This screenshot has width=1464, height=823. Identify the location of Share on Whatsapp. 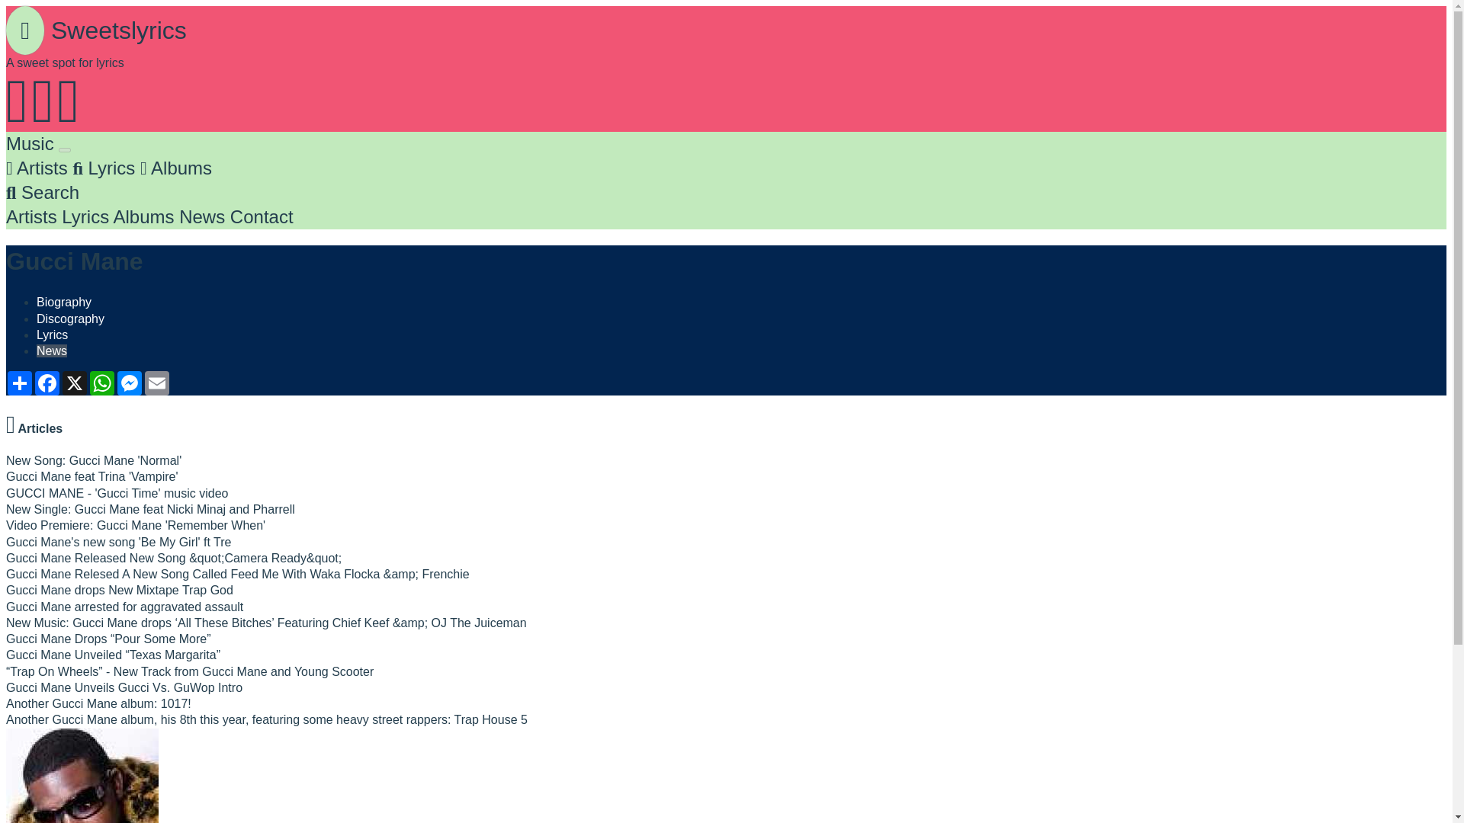
(101, 383).